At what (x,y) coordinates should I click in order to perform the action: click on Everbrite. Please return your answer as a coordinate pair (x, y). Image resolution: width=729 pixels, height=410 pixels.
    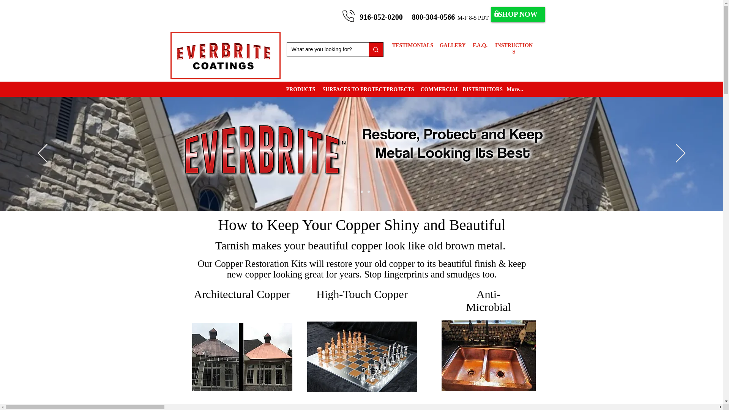
    Looking at the image, I should click on (265, 150).